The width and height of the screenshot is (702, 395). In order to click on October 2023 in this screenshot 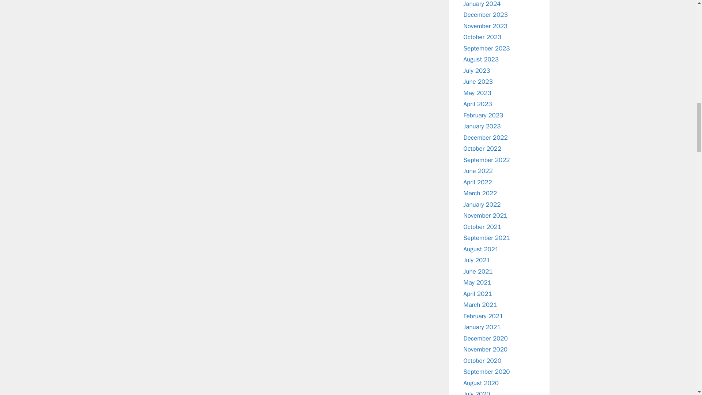, I will do `click(483, 37)`.